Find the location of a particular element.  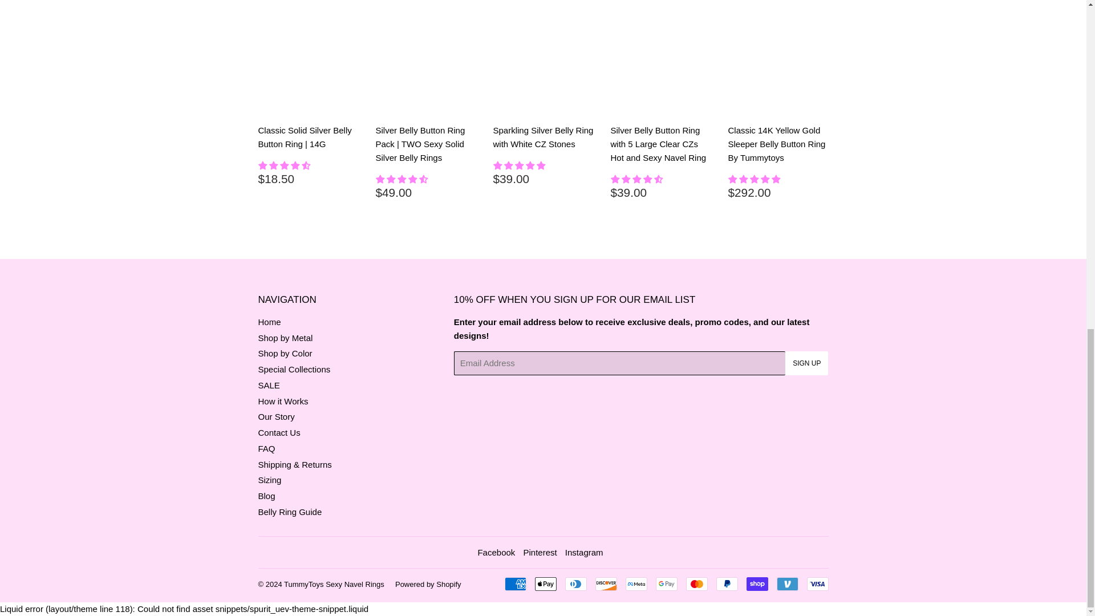

Meta Pay is located at coordinates (636, 583).